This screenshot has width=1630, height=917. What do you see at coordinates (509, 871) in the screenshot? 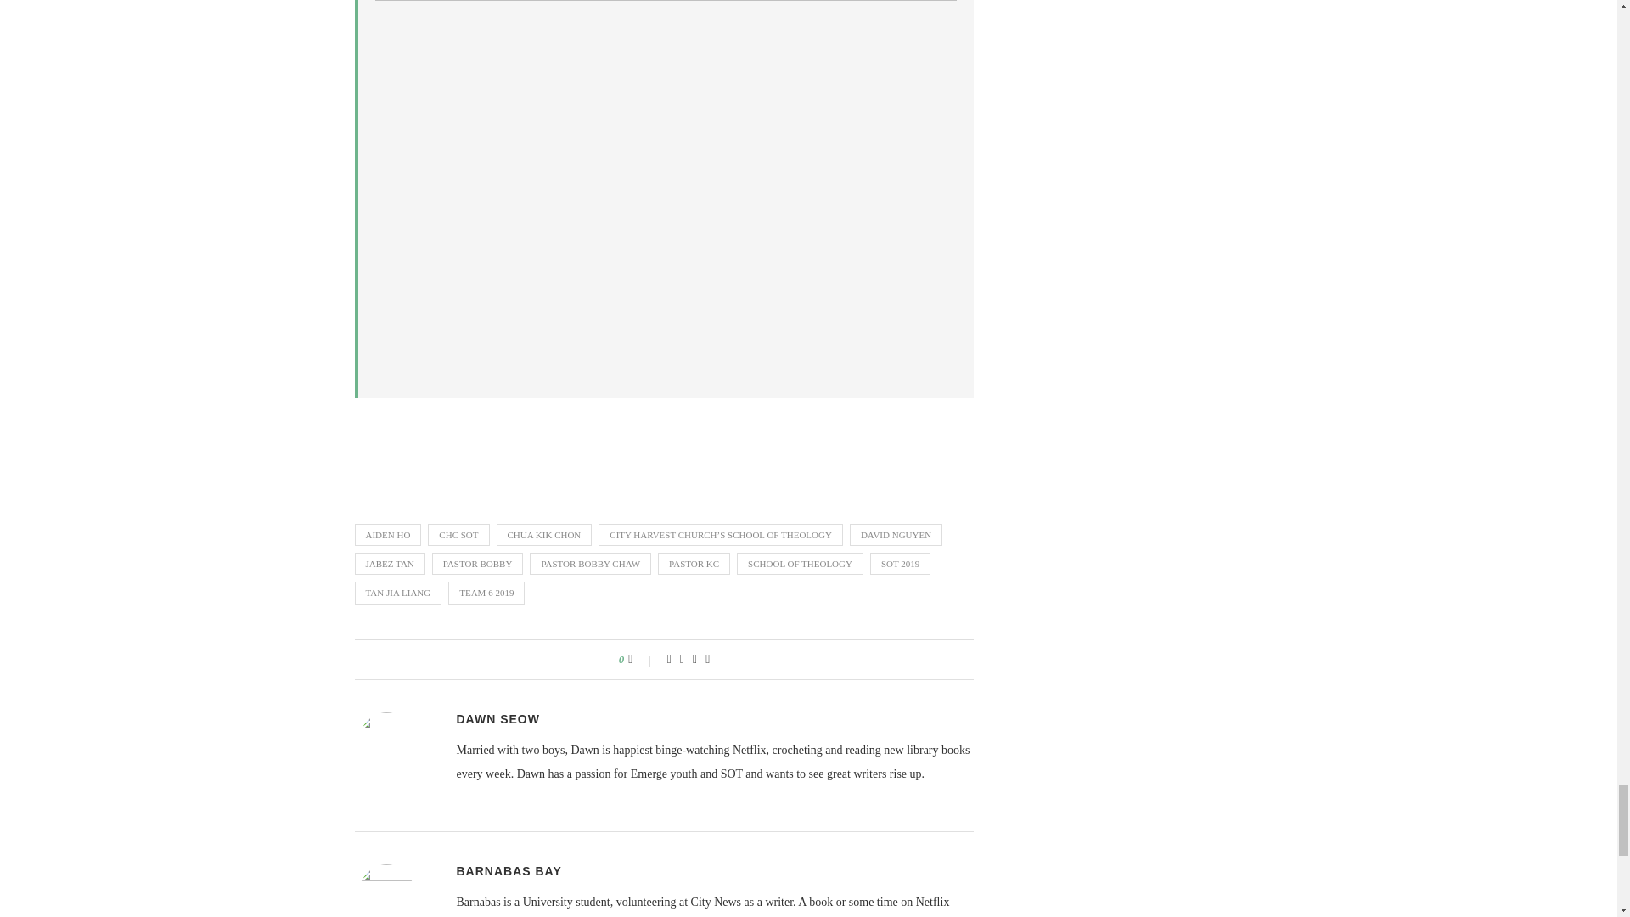
I see `Posts by Barnabas Bay` at bounding box center [509, 871].